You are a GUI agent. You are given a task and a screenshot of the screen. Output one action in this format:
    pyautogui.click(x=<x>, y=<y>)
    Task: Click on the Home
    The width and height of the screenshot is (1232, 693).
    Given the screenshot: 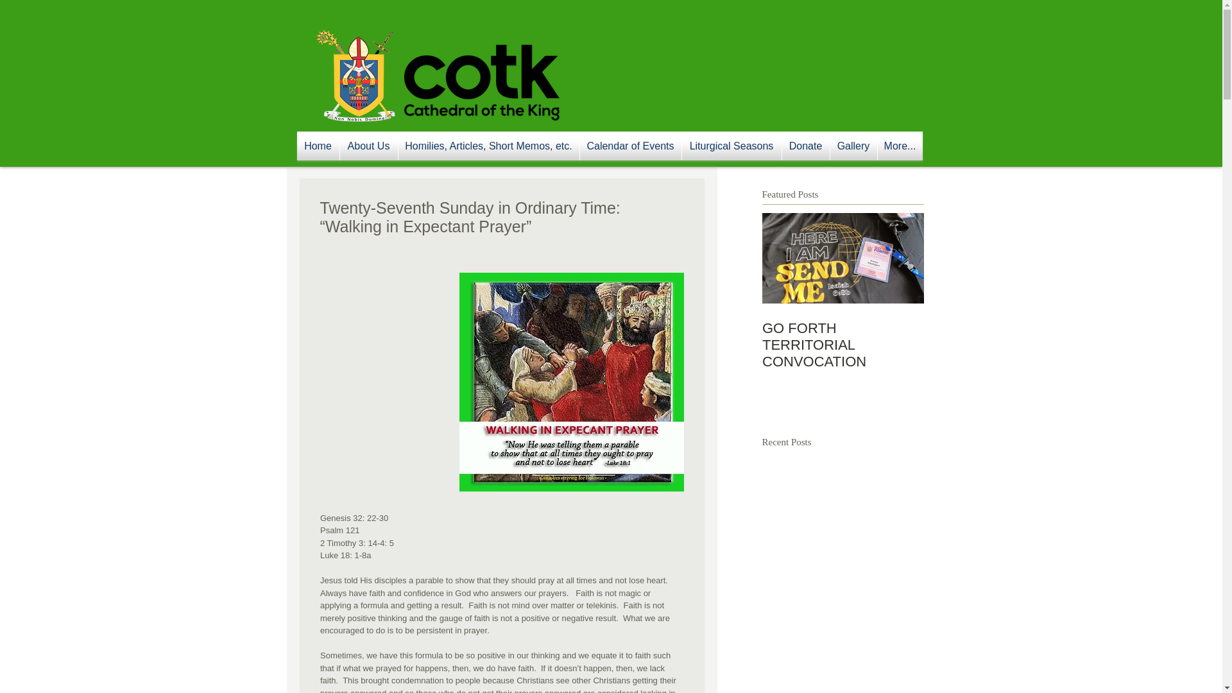 What is the action you would take?
    pyautogui.click(x=318, y=146)
    